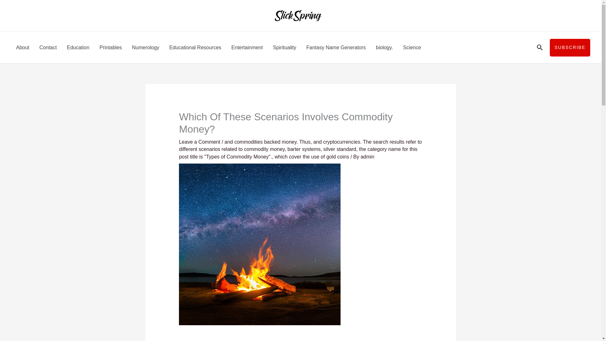  Describe the element at coordinates (284, 47) in the screenshot. I see `Spirituality` at that location.